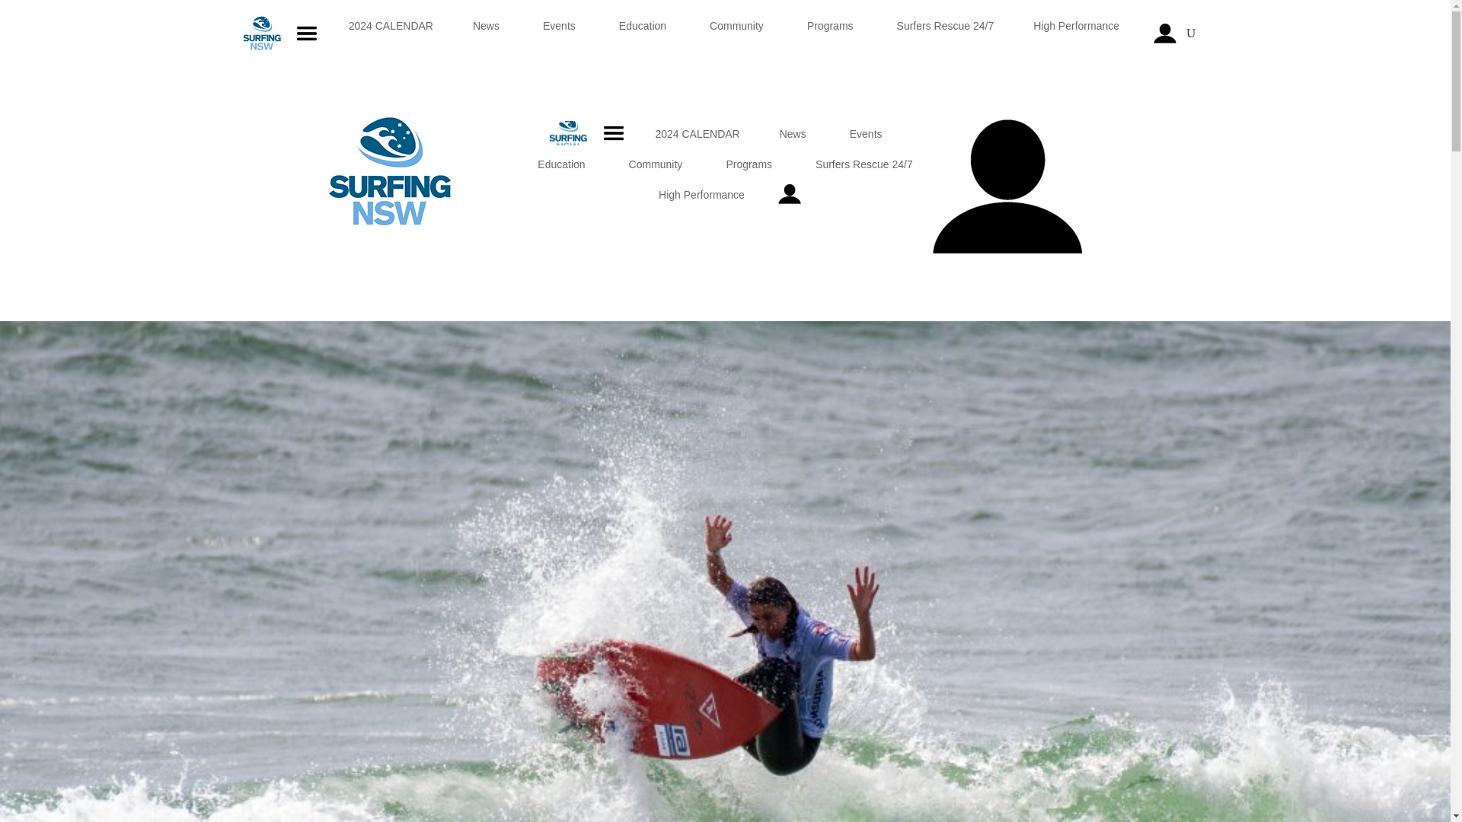 The height and width of the screenshot is (822, 1462). What do you see at coordinates (832, 33) in the screenshot?
I see `Programs` at bounding box center [832, 33].